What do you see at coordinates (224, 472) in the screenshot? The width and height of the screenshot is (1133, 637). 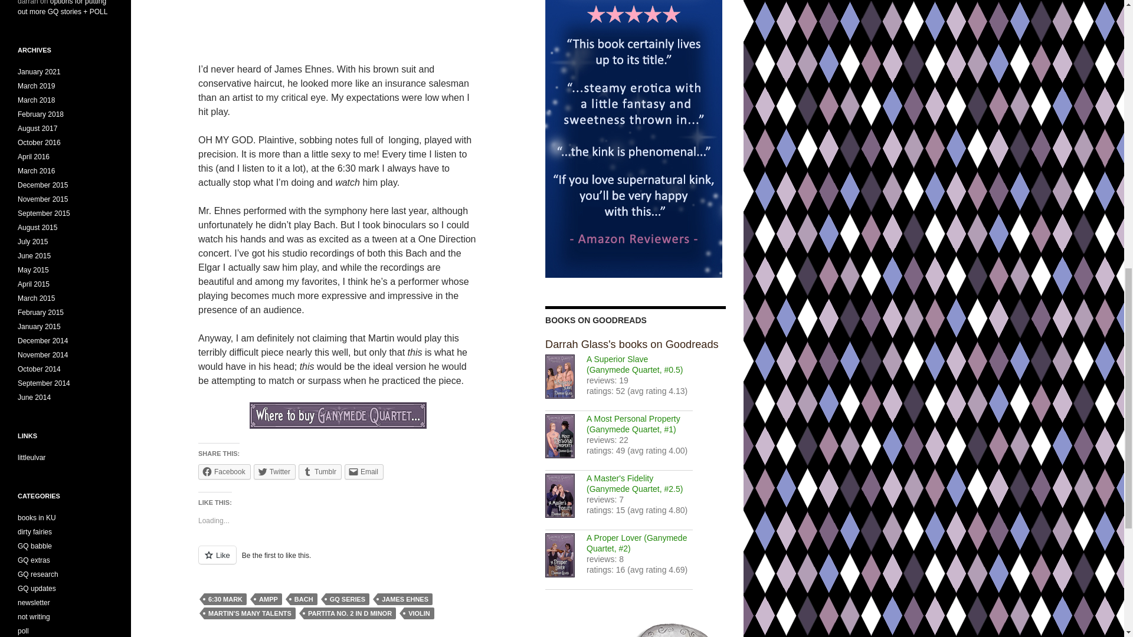 I see `Click to share on Facebook` at bounding box center [224, 472].